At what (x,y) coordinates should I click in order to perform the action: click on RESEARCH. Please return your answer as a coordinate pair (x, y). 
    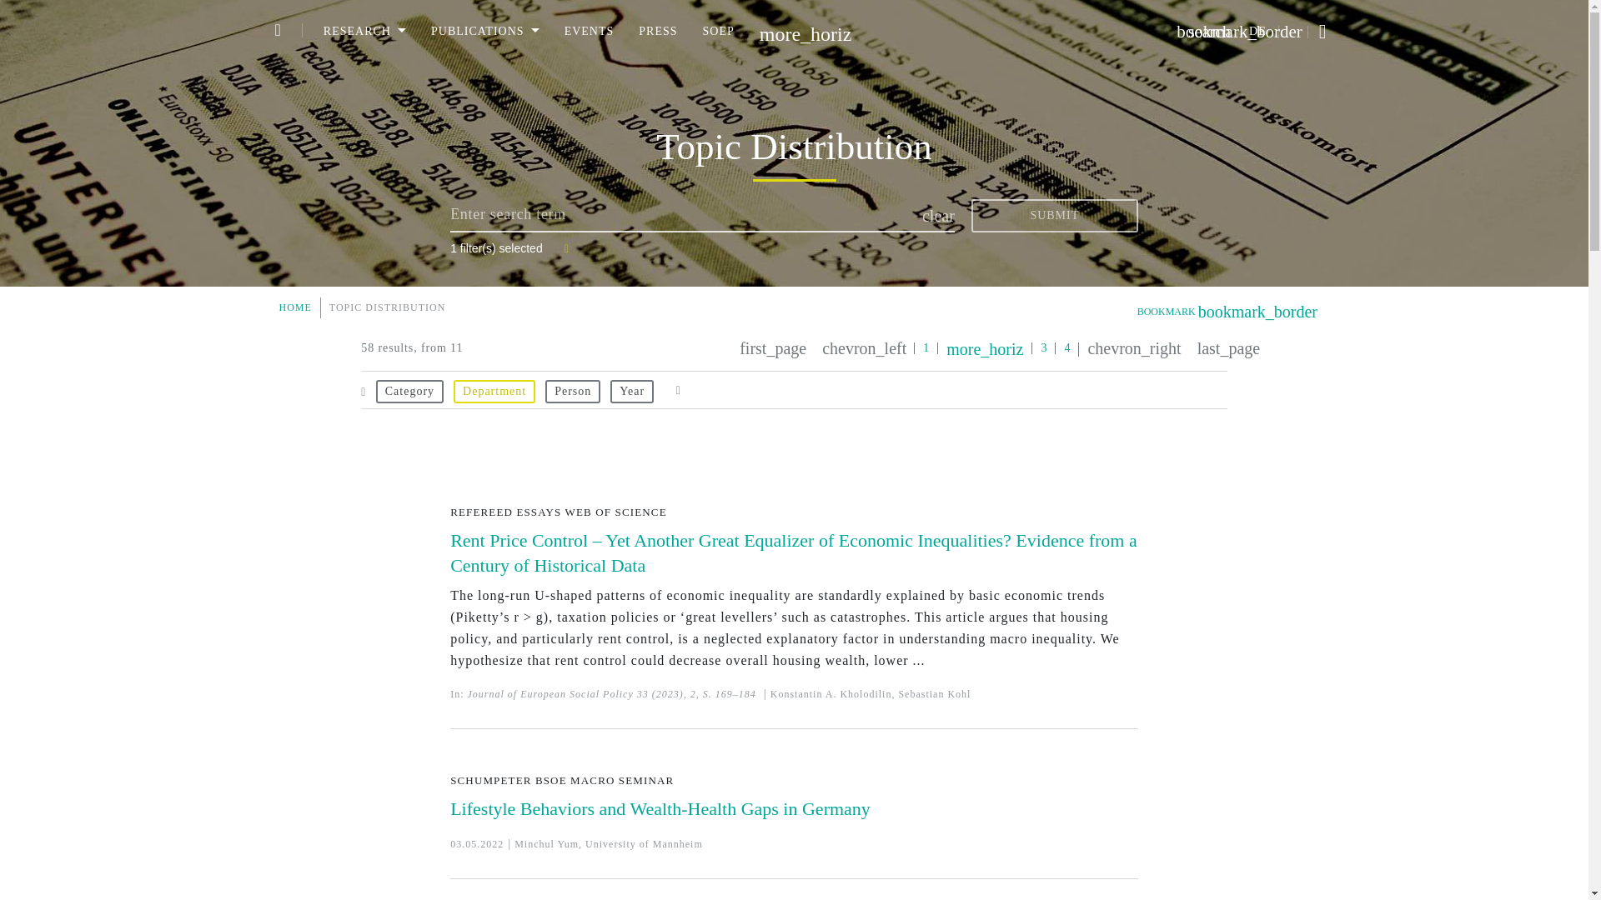
    Looking at the image, I should click on (364, 31).